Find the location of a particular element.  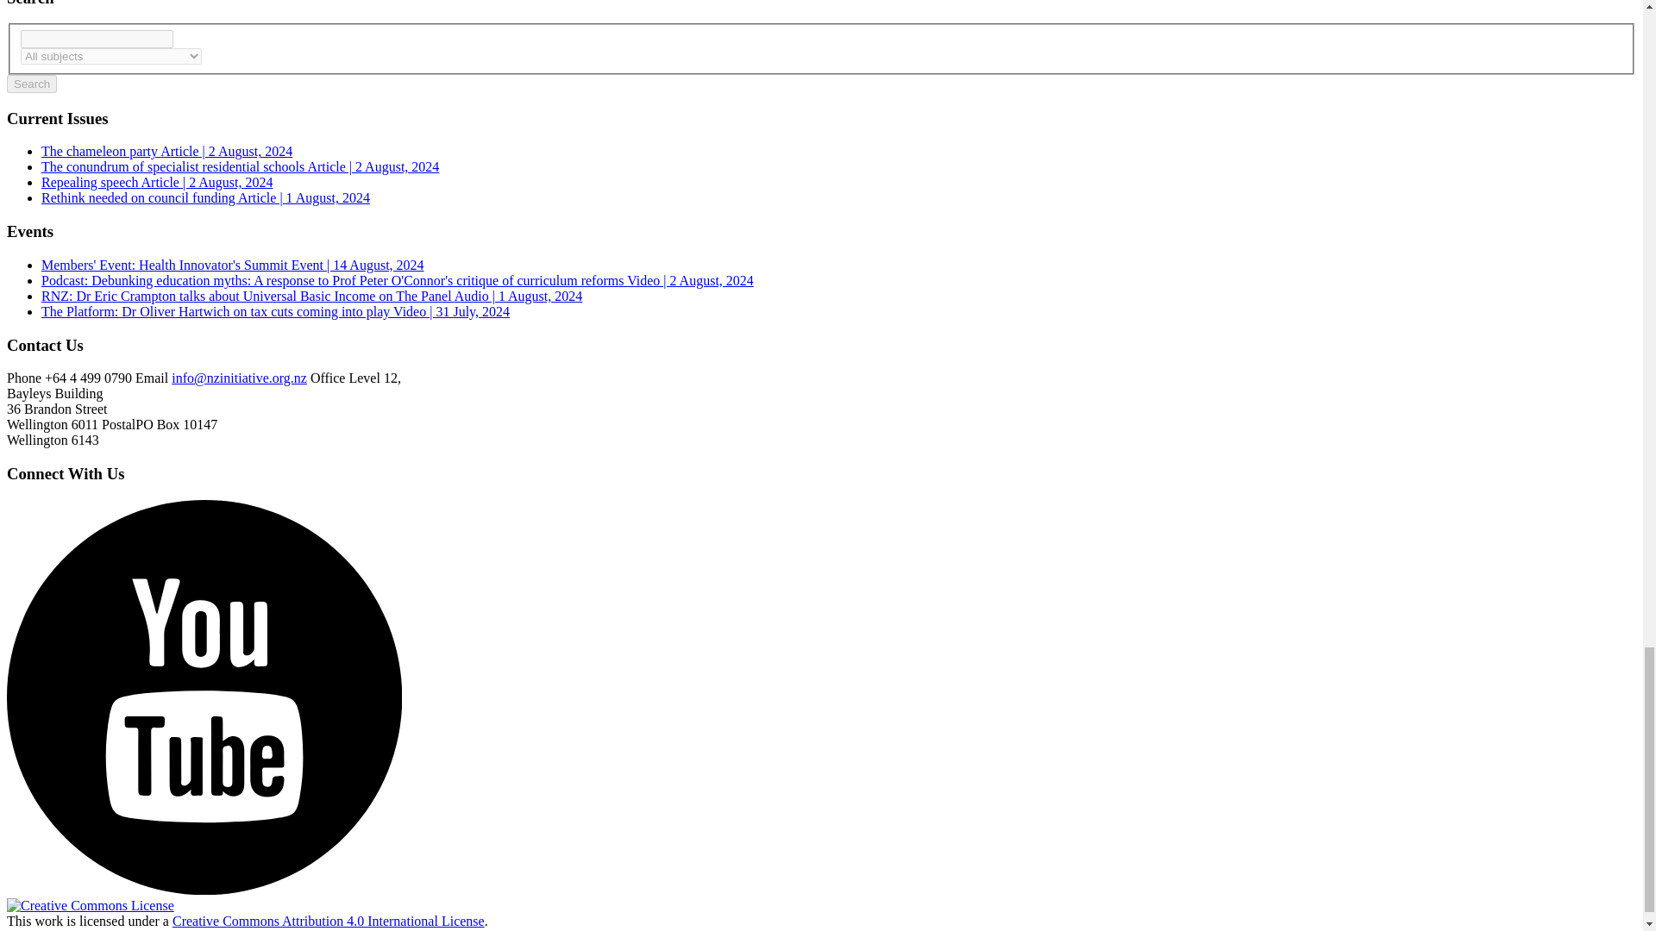

Repealing speech is located at coordinates (157, 183).